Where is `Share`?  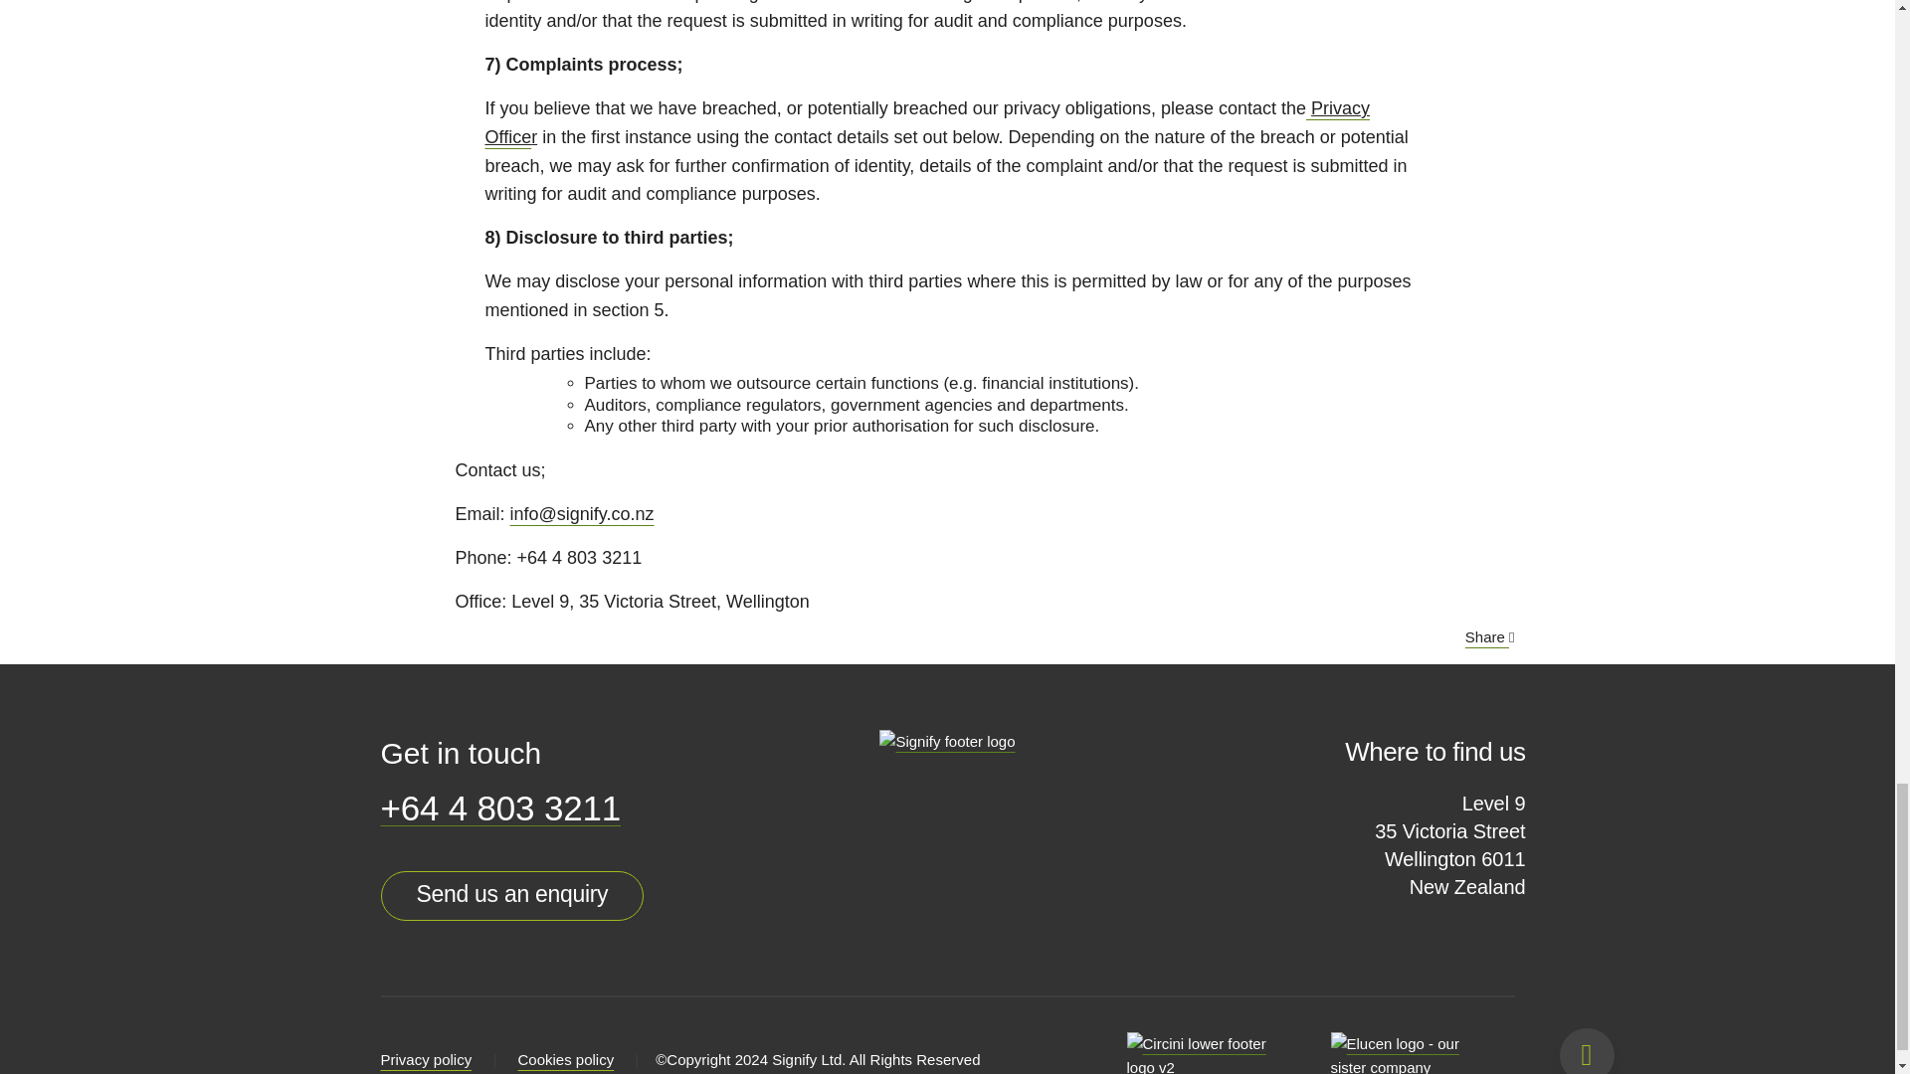
Share is located at coordinates (1489, 636).